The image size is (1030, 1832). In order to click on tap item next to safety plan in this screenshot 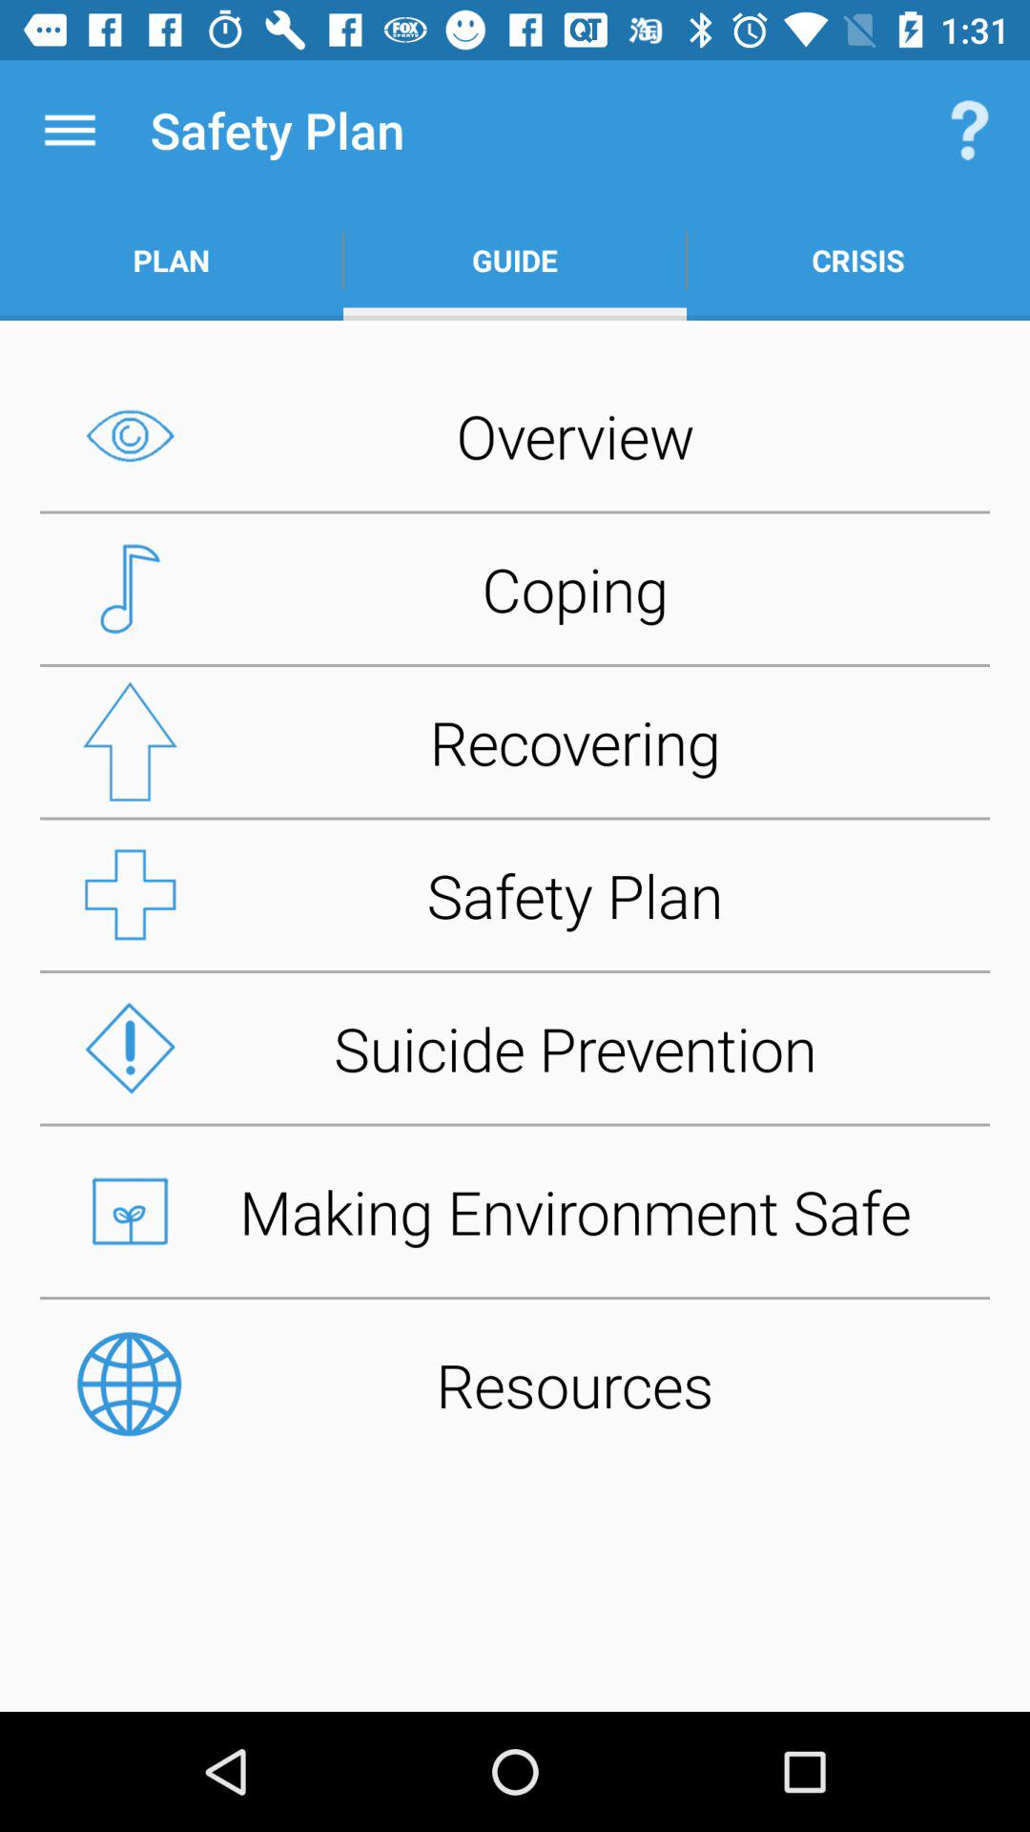, I will do `click(70, 130)`.